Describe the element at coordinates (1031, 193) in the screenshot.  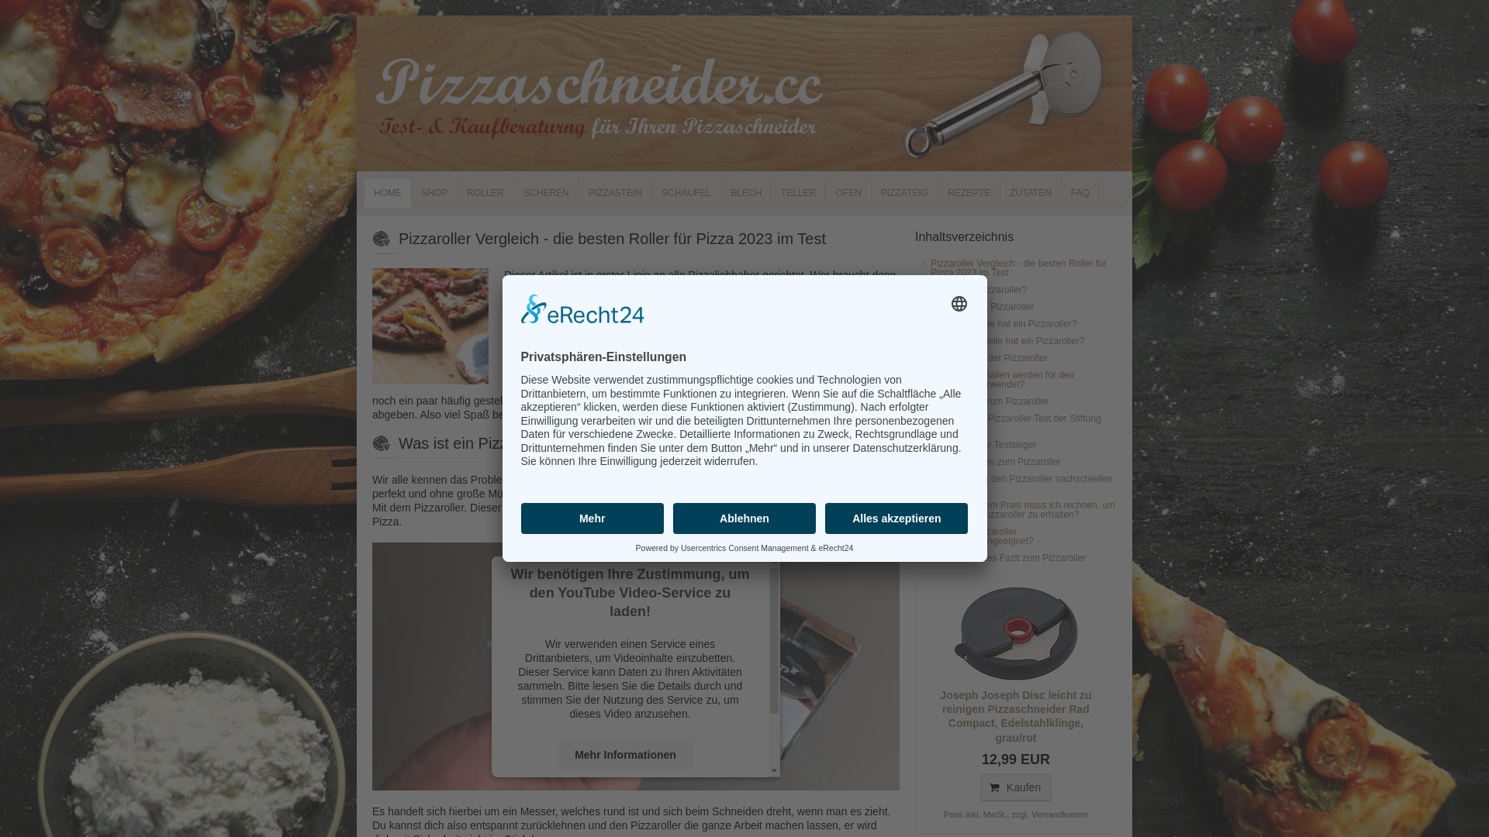
I see `ZUTATEN` at that location.